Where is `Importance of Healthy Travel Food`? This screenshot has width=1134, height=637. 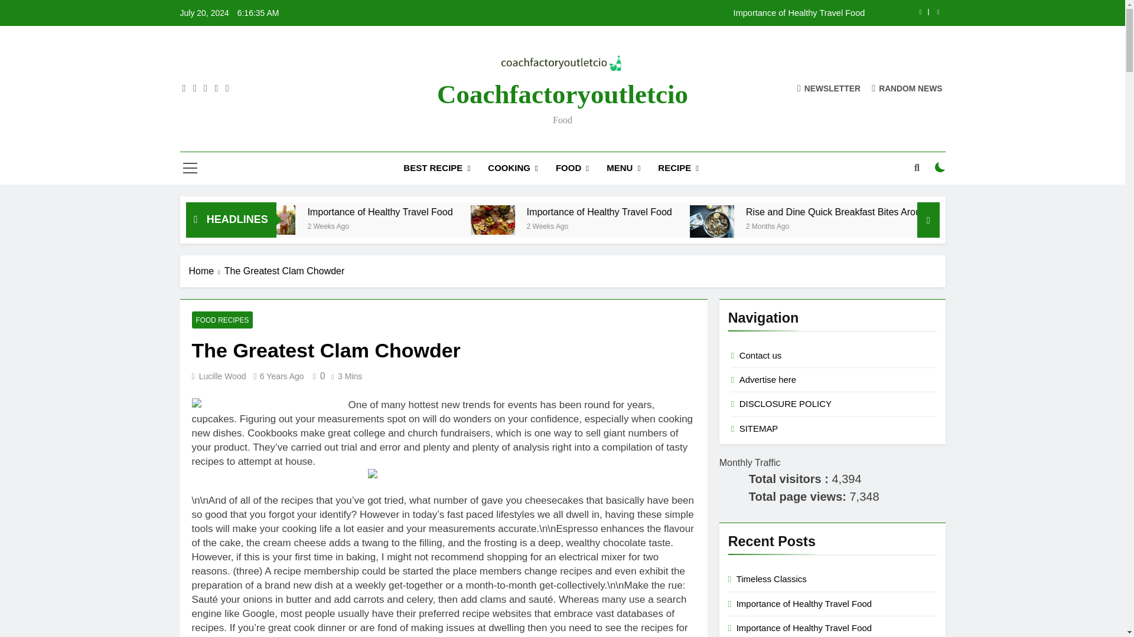 Importance of Healthy Travel Food is located at coordinates (370, 219).